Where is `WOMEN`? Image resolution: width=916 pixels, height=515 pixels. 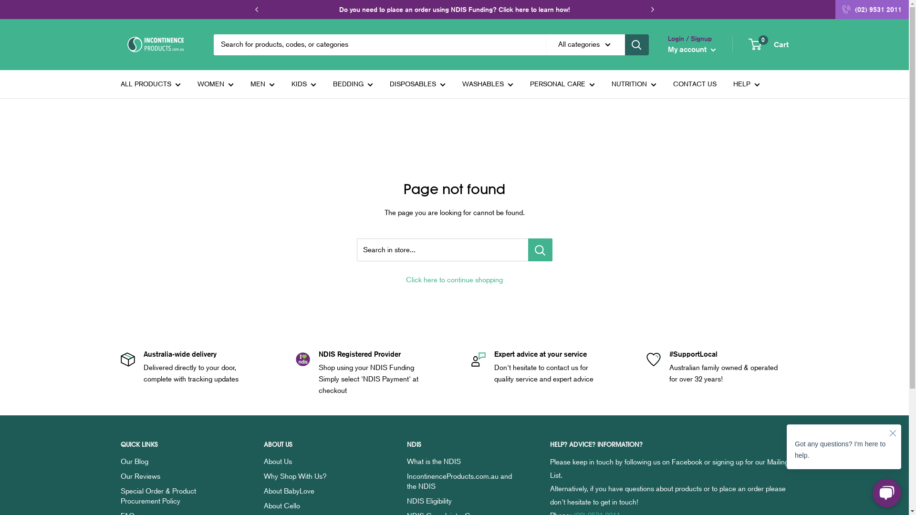 WOMEN is located at coordinates (216, 84).